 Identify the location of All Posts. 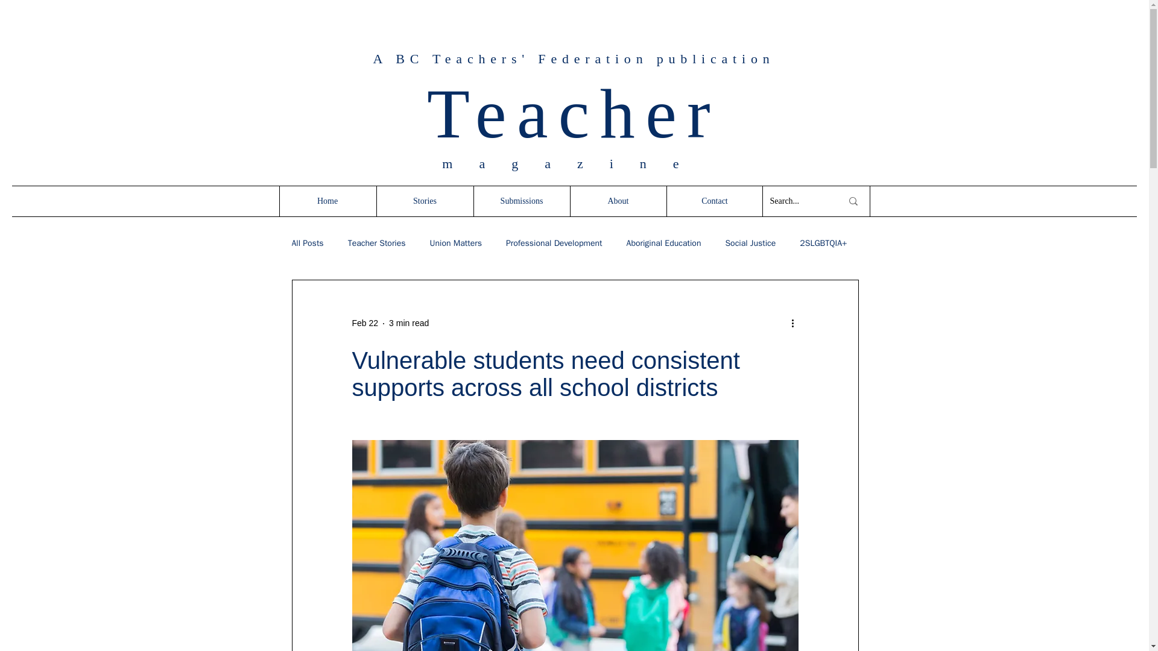
(308, 244).